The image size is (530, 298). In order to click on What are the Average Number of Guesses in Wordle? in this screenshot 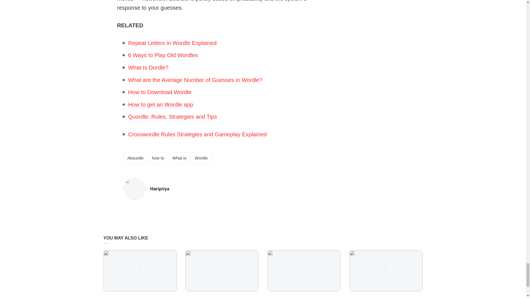, I will do `click(160, 92)`.